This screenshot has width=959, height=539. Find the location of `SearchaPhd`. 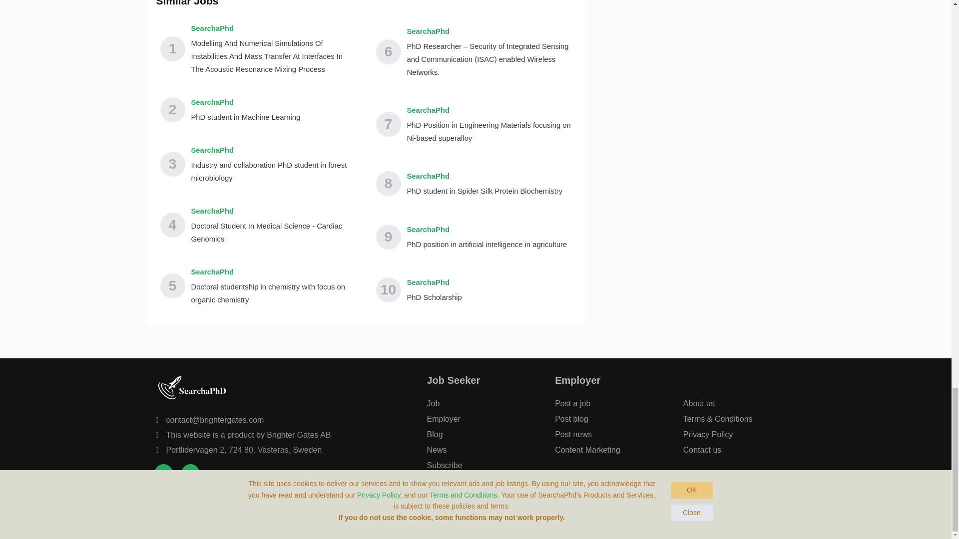

SearchaPhd is located at coordinates (486, 230).